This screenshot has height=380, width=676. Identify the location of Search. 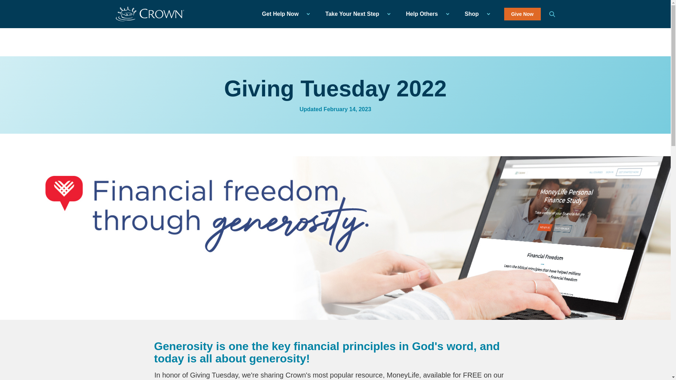
(552, 14).